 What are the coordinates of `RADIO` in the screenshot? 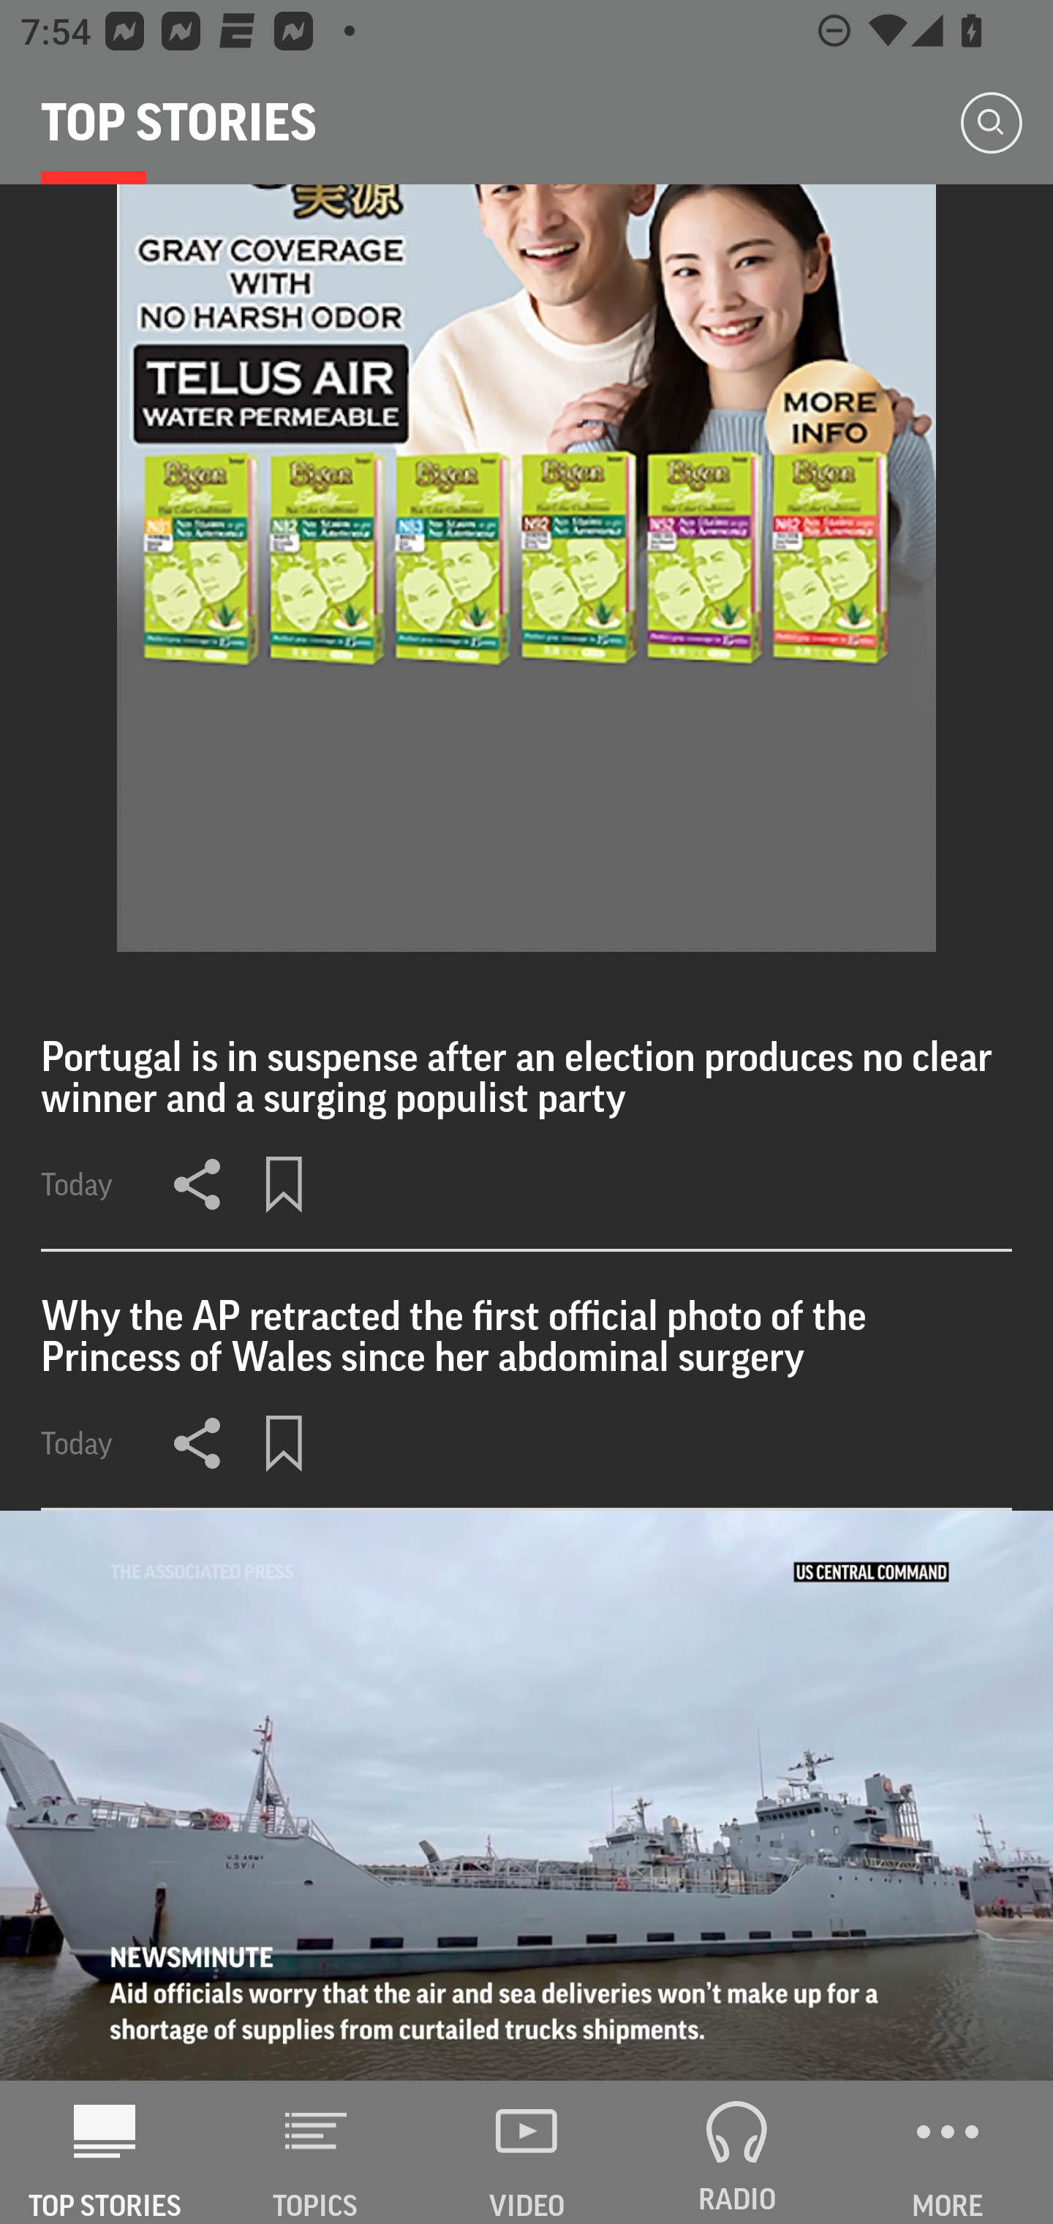 It's located at (737, 2152).